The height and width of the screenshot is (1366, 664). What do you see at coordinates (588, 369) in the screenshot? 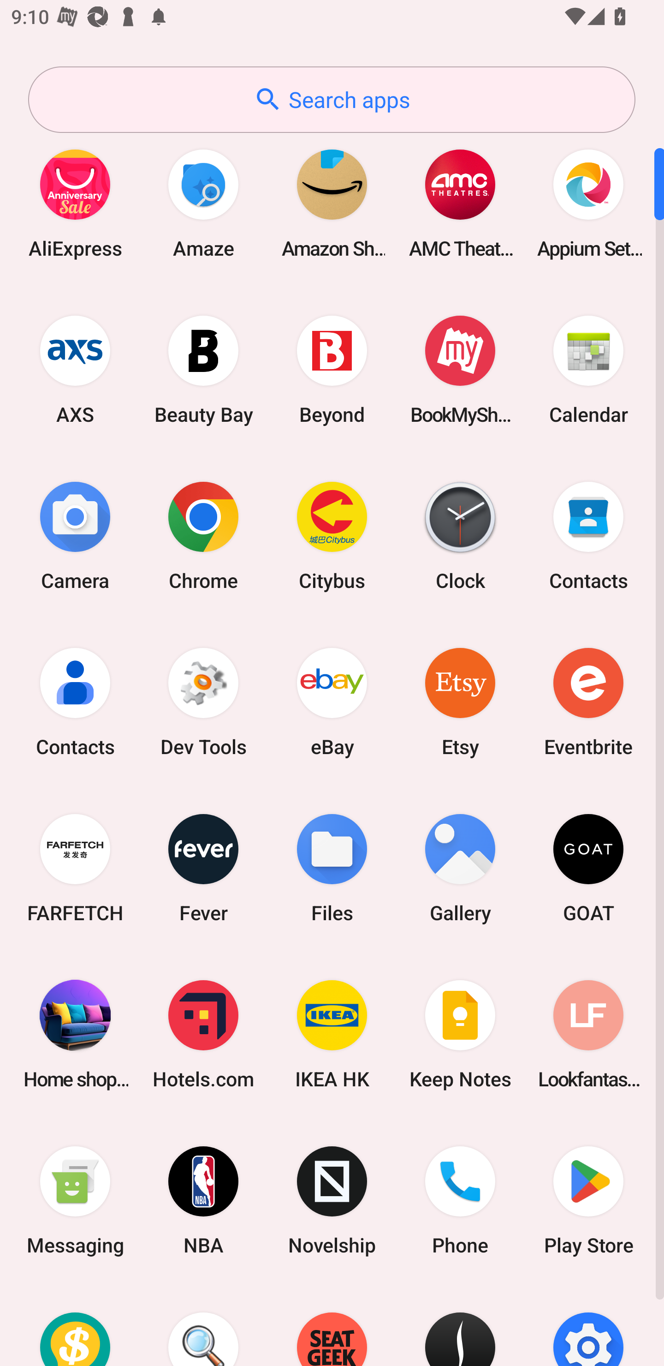
I see `Calendar` at bounding box center [588, 369].